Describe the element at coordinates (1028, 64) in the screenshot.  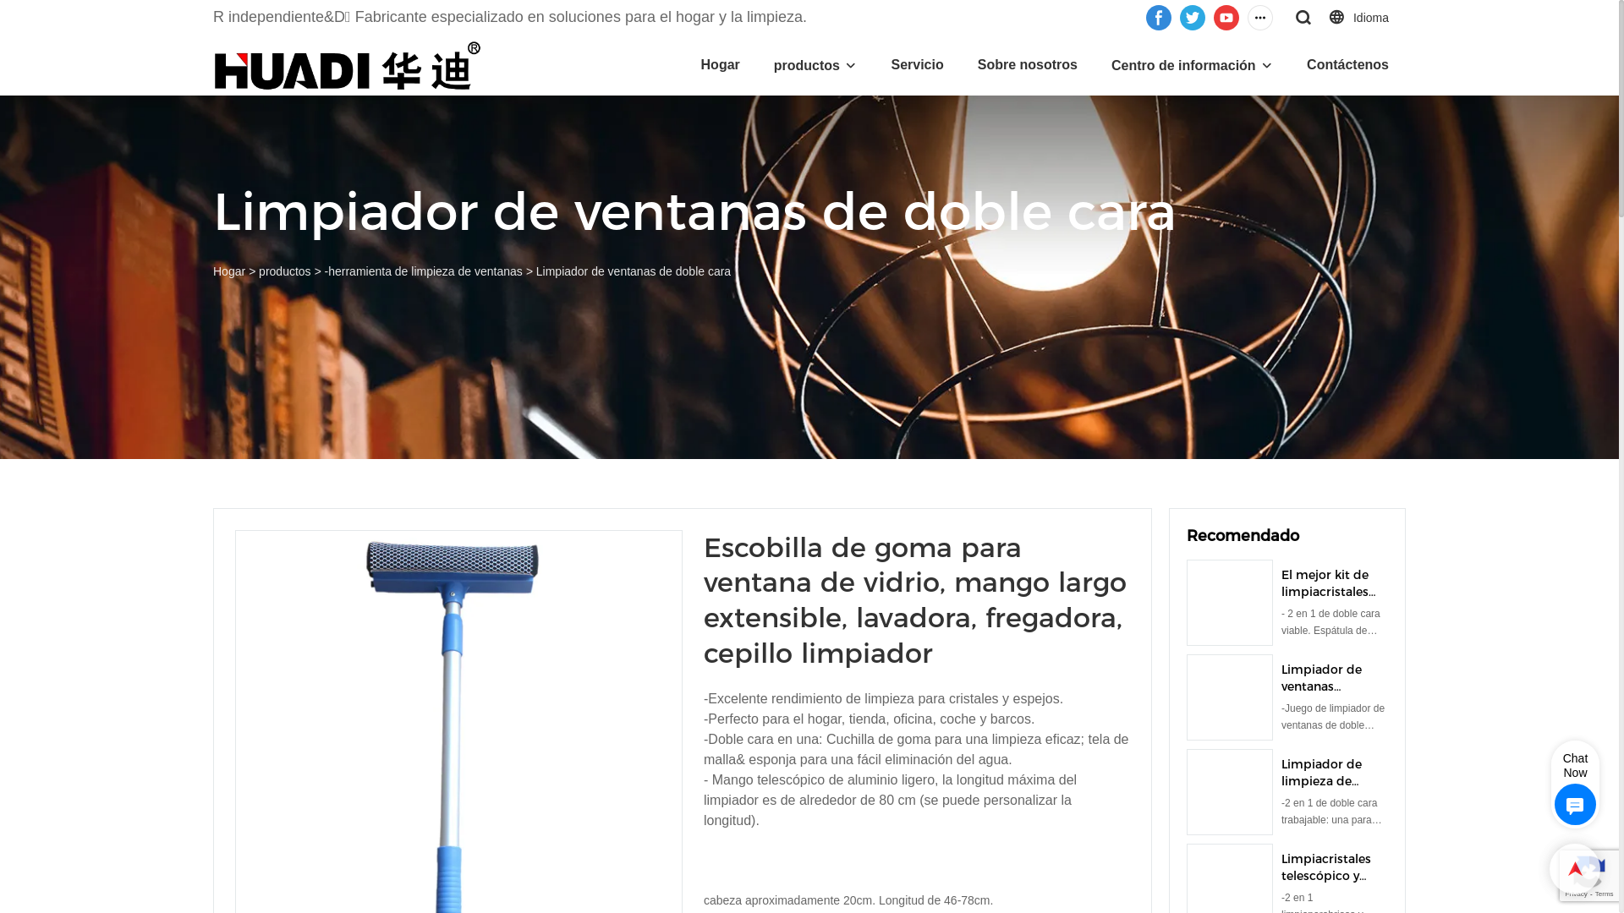
I see `Sobre nosotros` at that location.